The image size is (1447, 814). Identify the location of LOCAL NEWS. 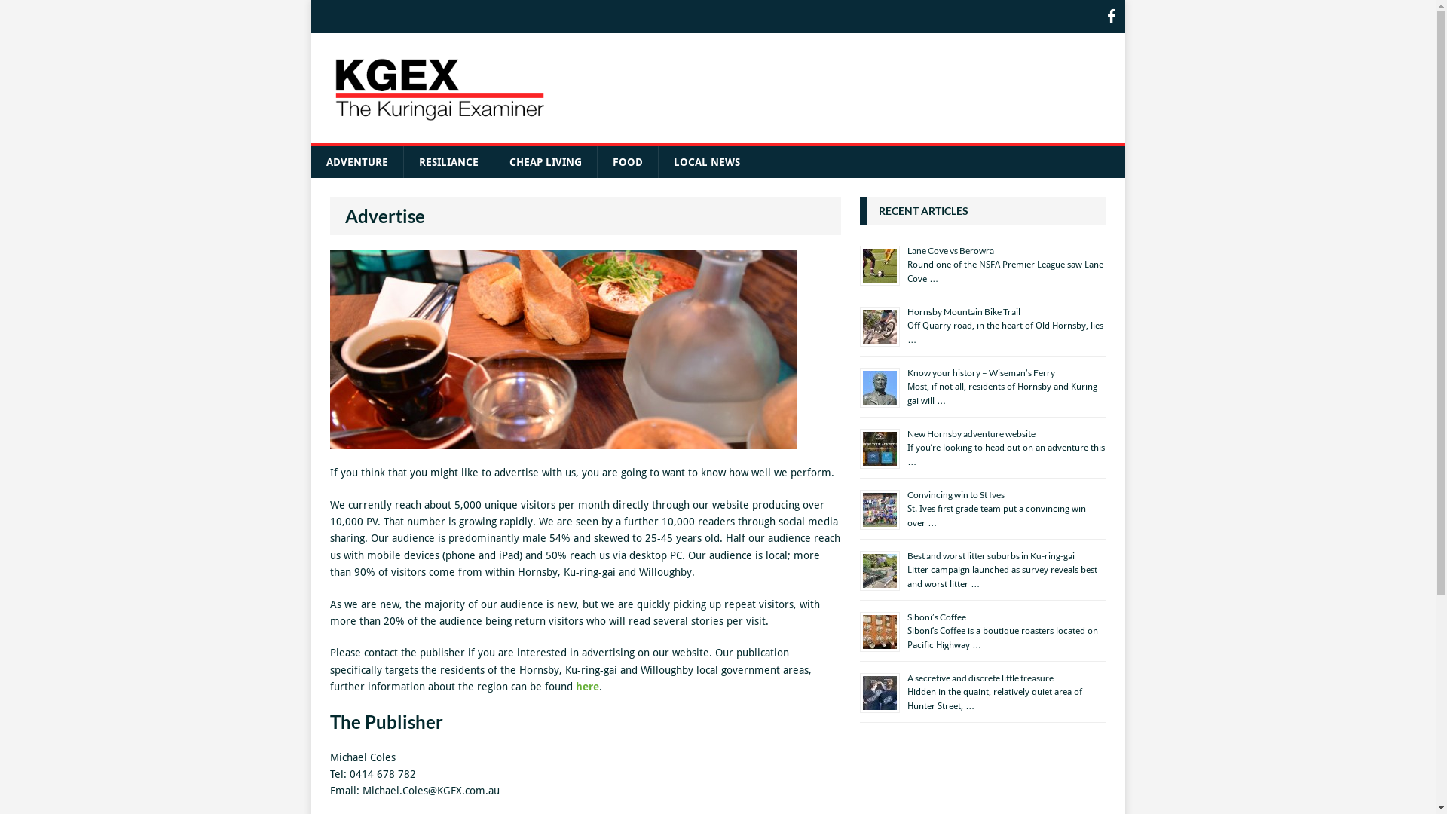
(705, 162).